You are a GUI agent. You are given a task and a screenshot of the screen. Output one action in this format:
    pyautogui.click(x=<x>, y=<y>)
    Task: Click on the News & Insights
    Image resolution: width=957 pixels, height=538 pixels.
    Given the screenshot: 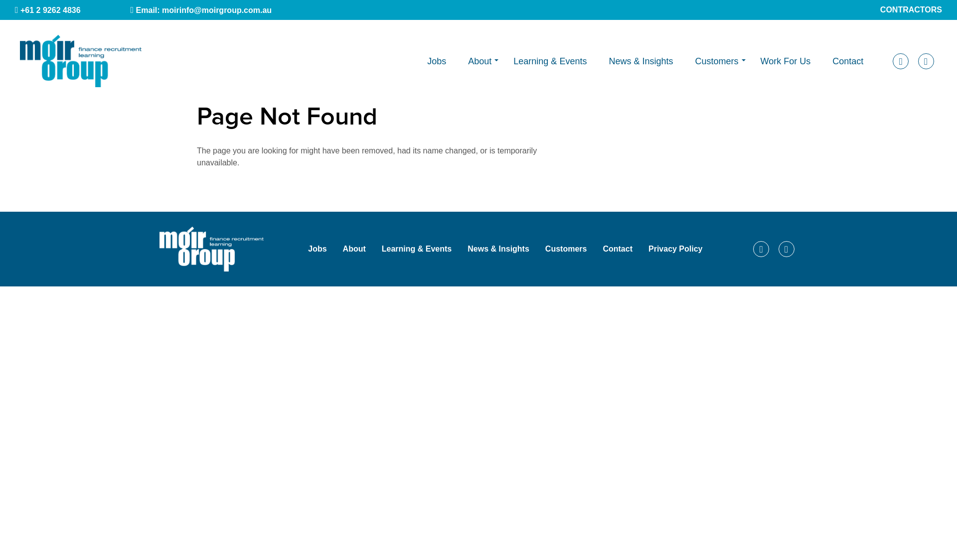 What is the action you would take?
    pyautogui.click(x=641, y=61)
    